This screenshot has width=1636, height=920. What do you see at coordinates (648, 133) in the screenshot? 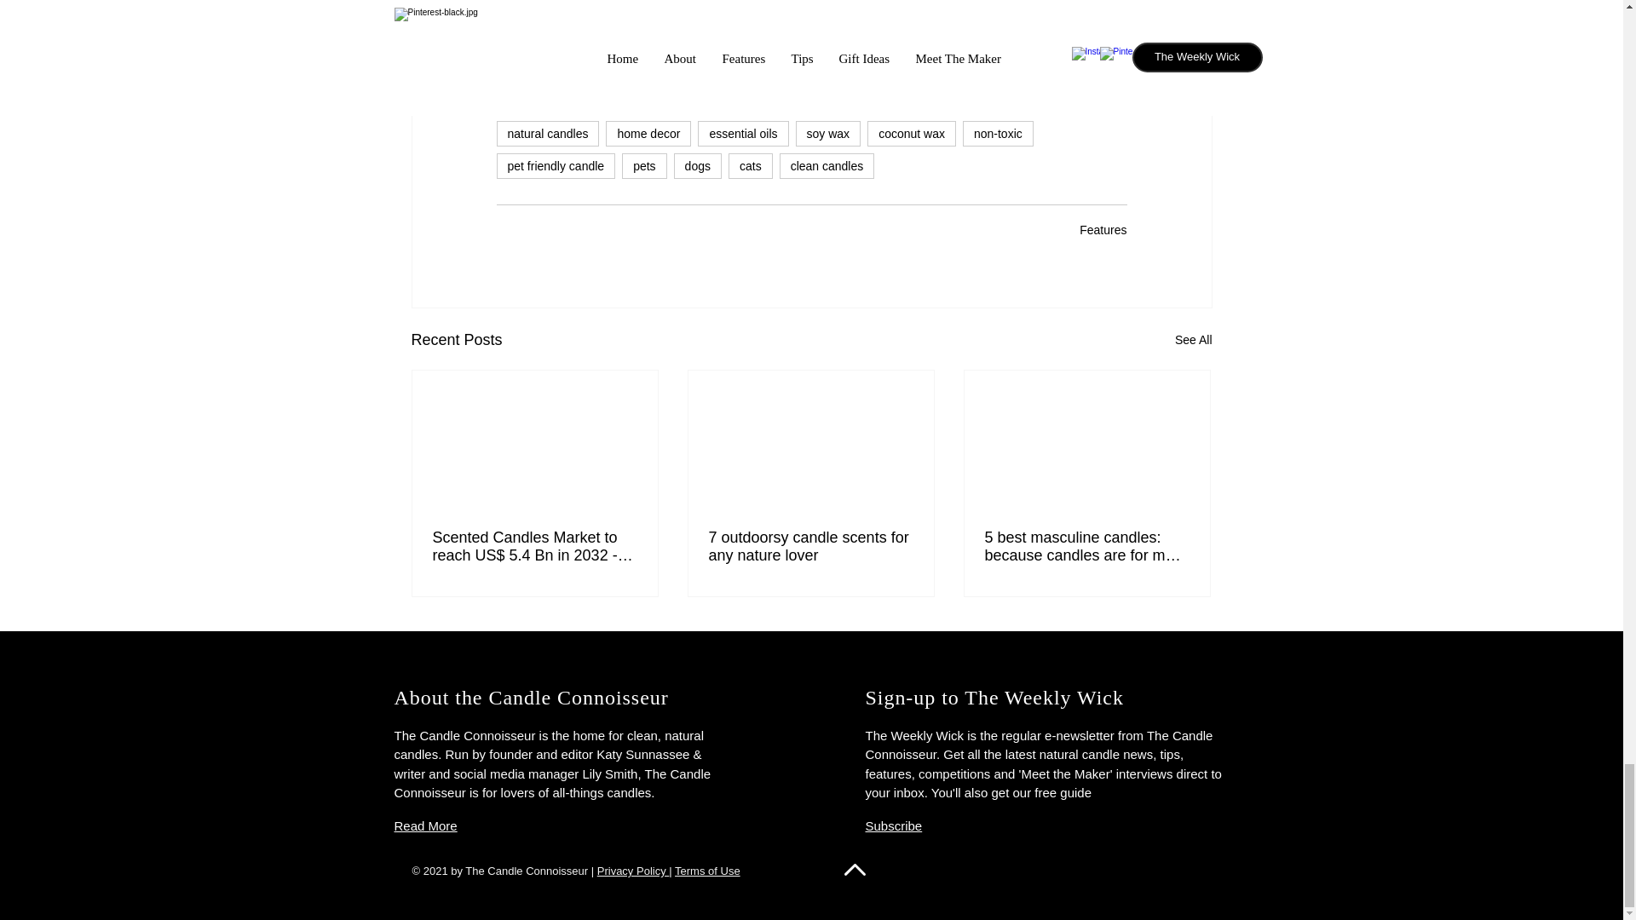
I see `home decor` at bounding box center [648, 133].